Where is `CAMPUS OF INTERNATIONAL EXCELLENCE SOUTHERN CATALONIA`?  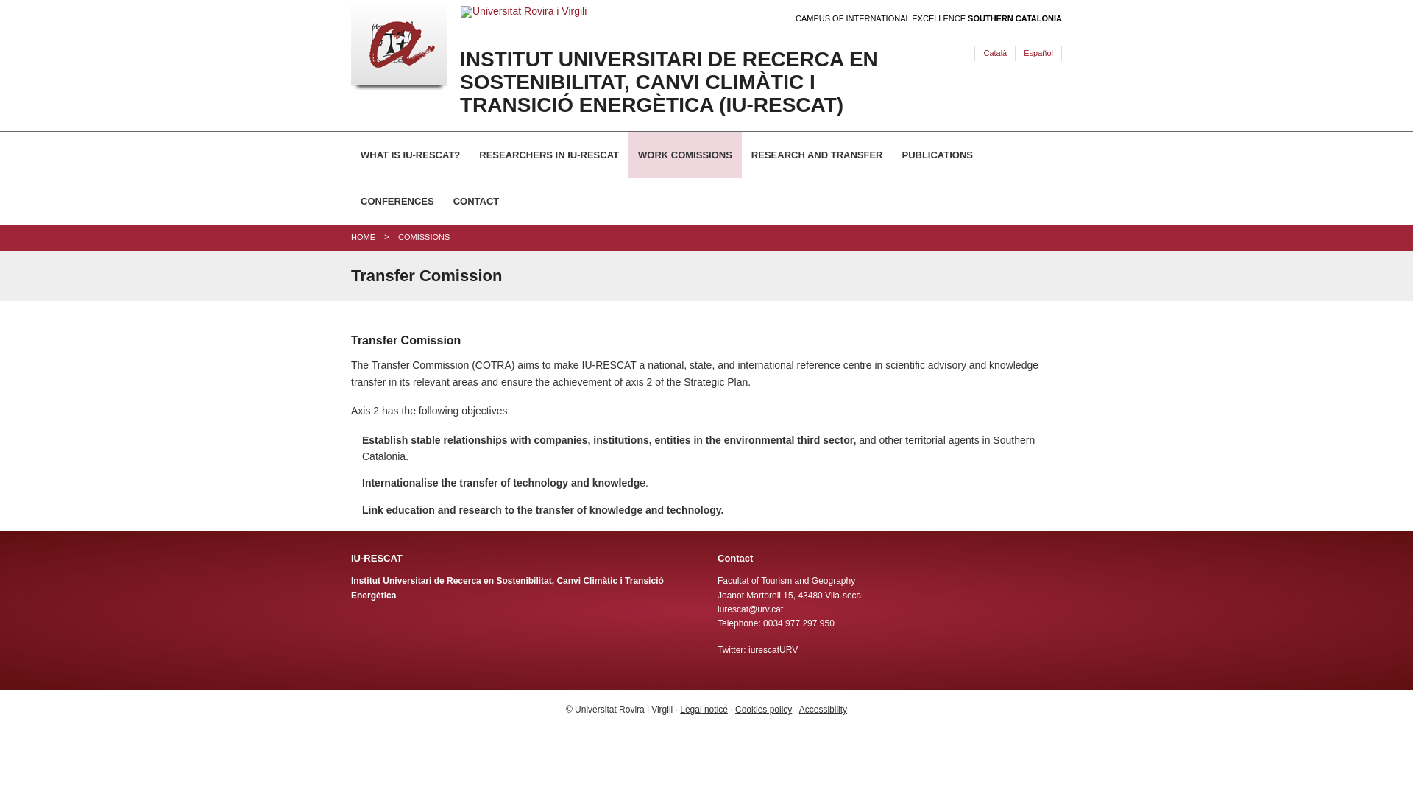 CAMPUS OF INTERNATIONAL EXCELLENCE SOUTHERN CATALONIA is located at coordinates (929, 19).